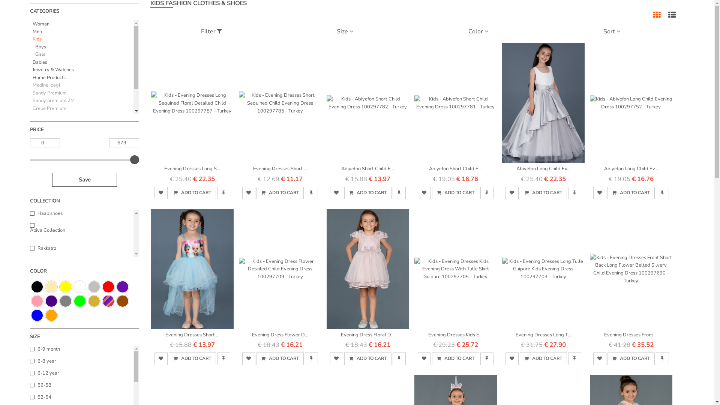  Describe the element at coordinates (80, 287) in the screenshot. I see `White` at that location.